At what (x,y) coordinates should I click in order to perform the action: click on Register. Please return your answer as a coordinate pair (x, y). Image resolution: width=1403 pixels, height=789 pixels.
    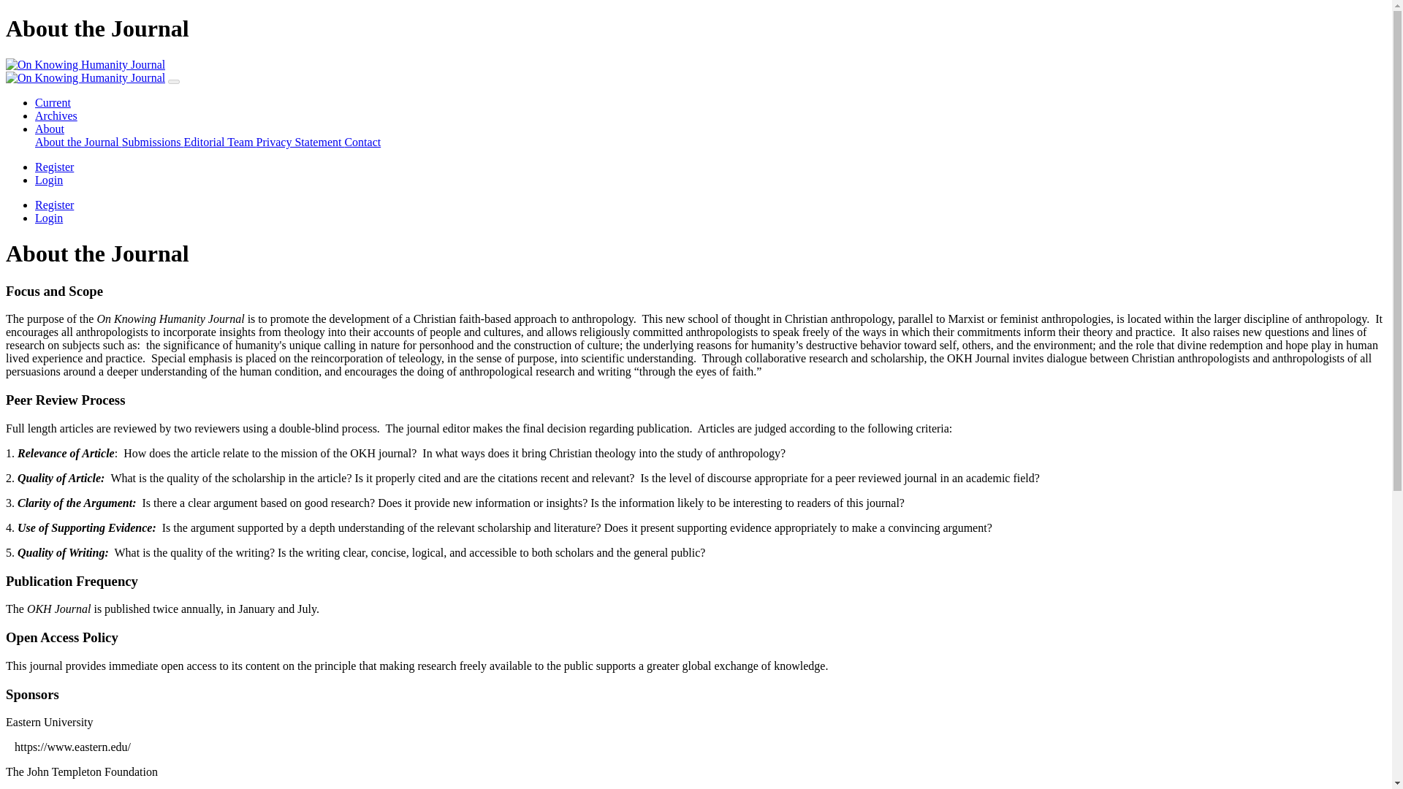
    Looking at the image, I should click on (54, 167).